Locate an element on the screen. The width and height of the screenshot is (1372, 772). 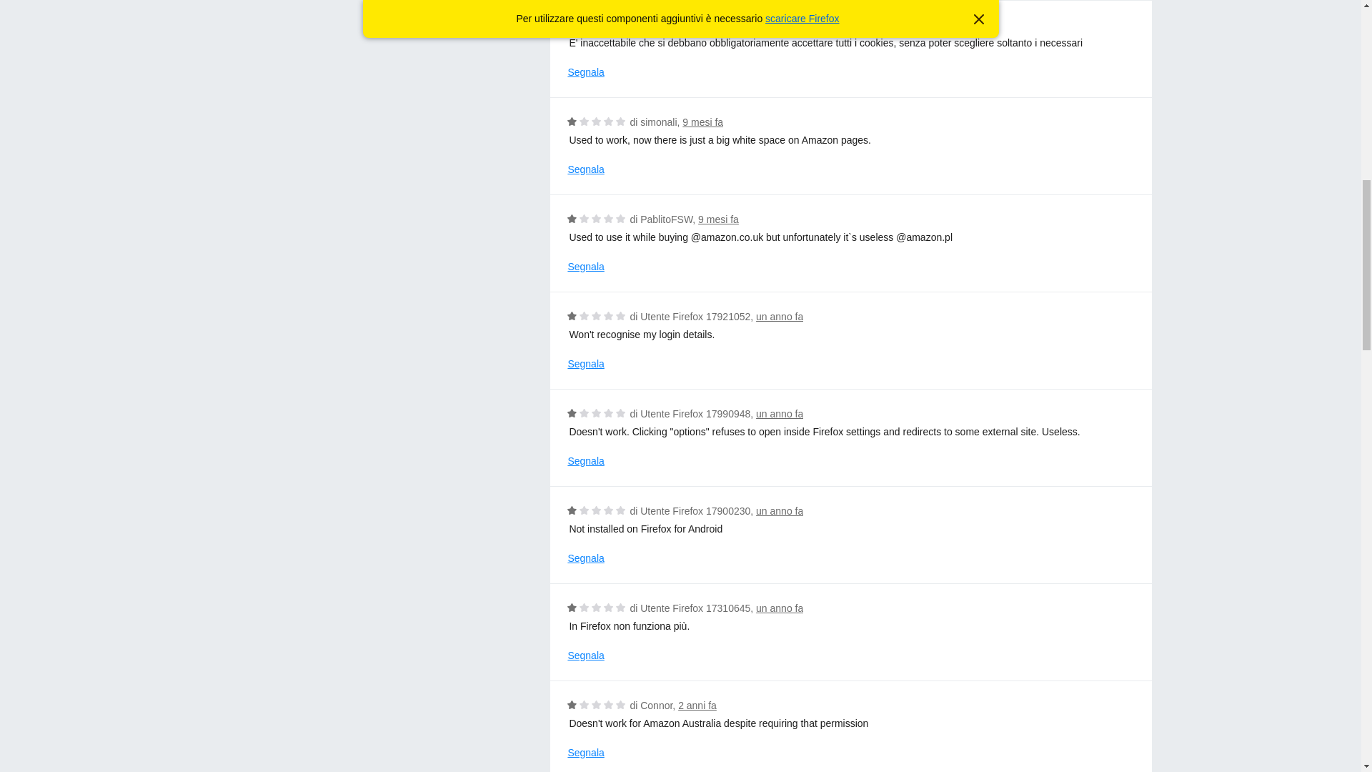
9 mesi fa is located at coordinates (702, 122).